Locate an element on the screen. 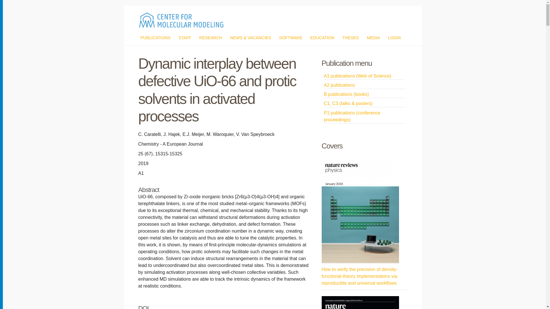  RESEARCH is located at coordinates (211, 38).